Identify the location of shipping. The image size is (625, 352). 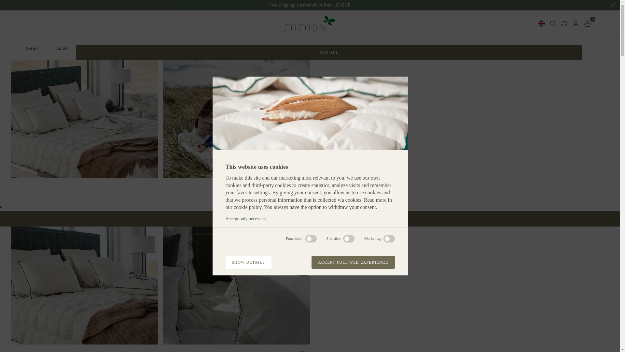
(286, 5).